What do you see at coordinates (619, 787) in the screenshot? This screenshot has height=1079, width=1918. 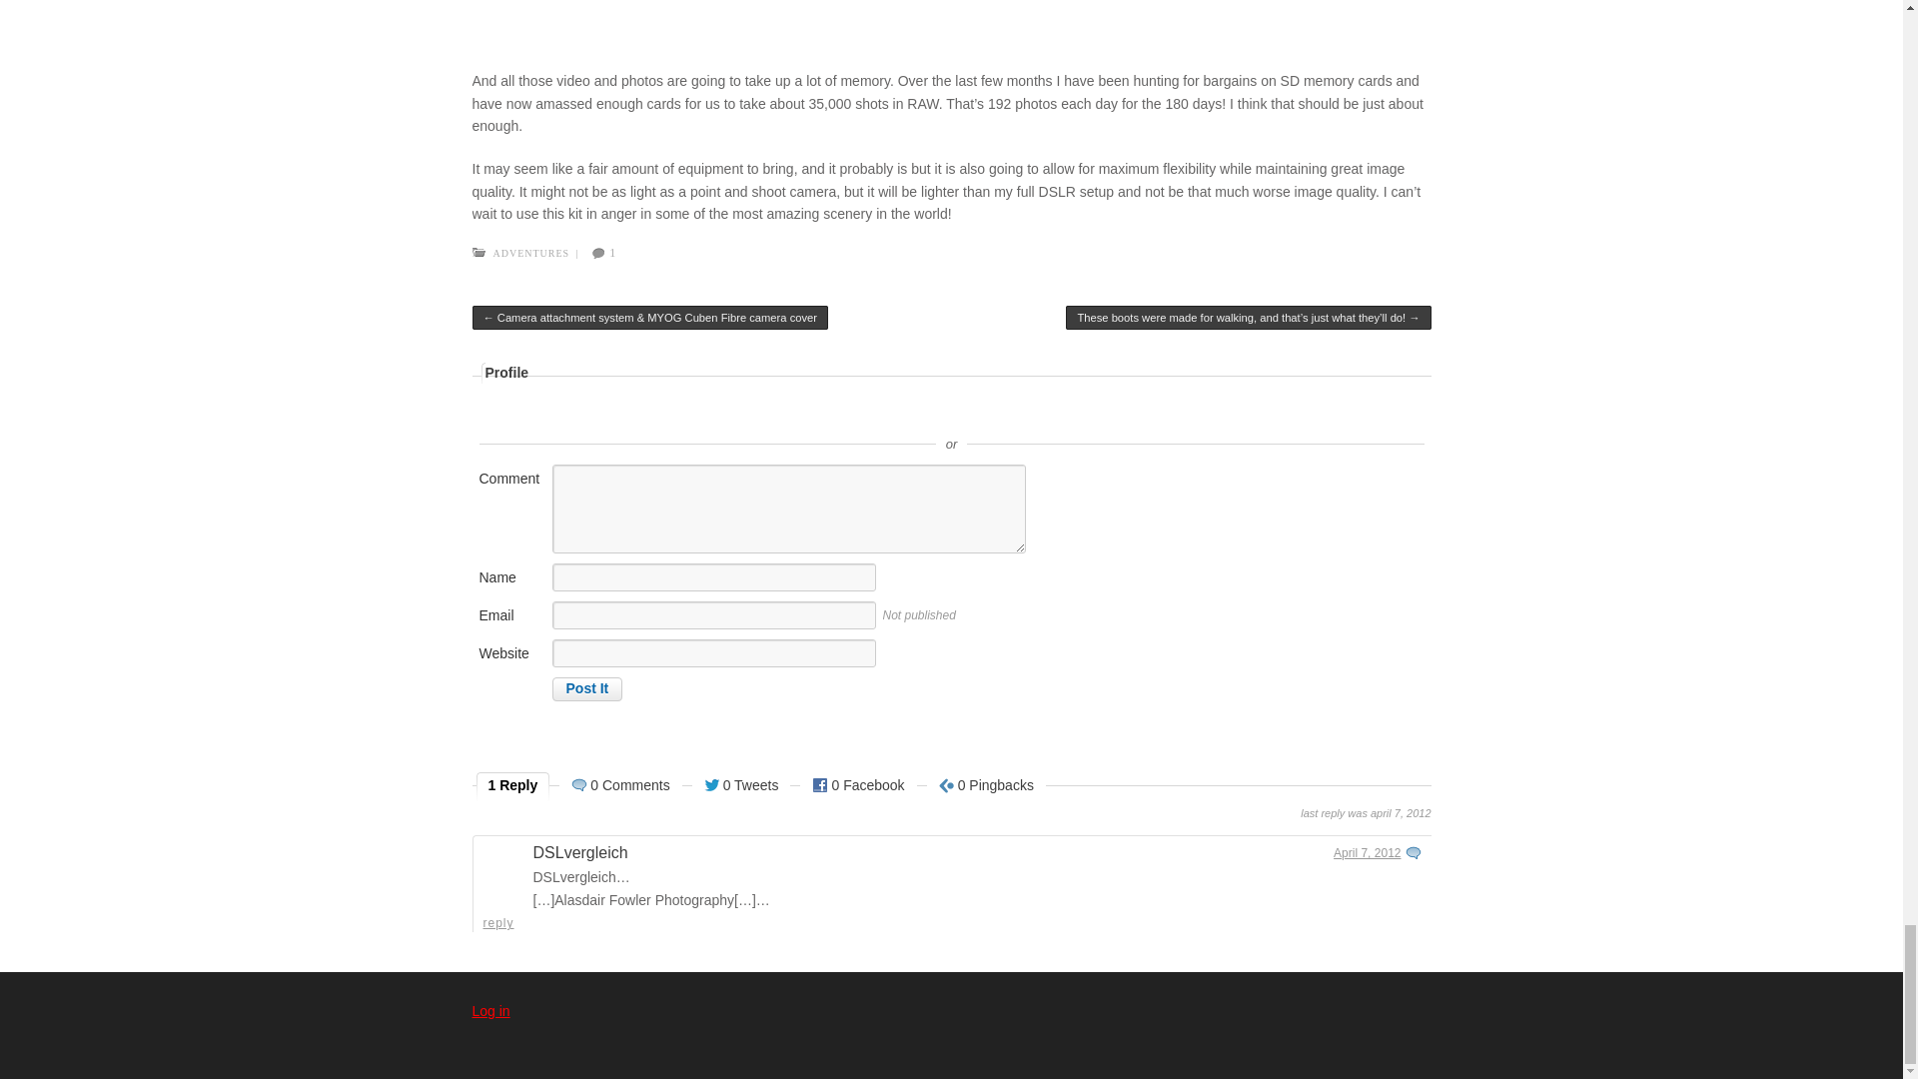 I see `0 Comments` at bounding box center [619, 787].